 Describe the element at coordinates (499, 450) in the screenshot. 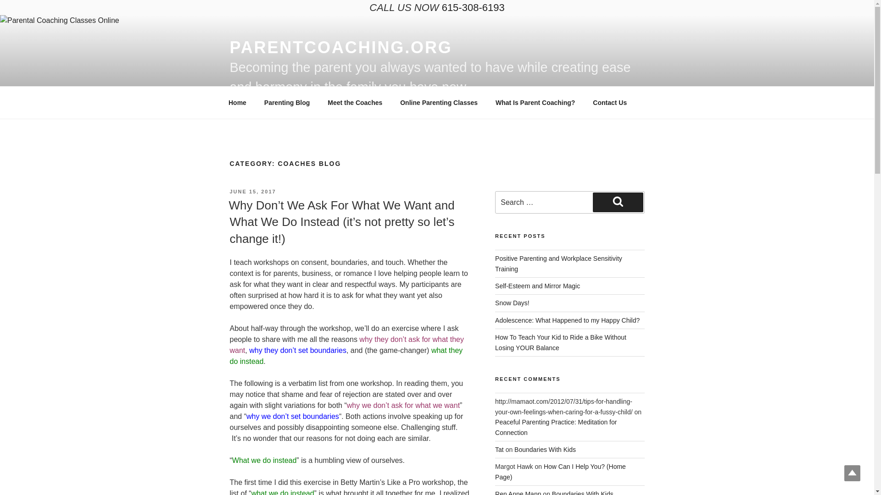

I see `Tat` at that location.